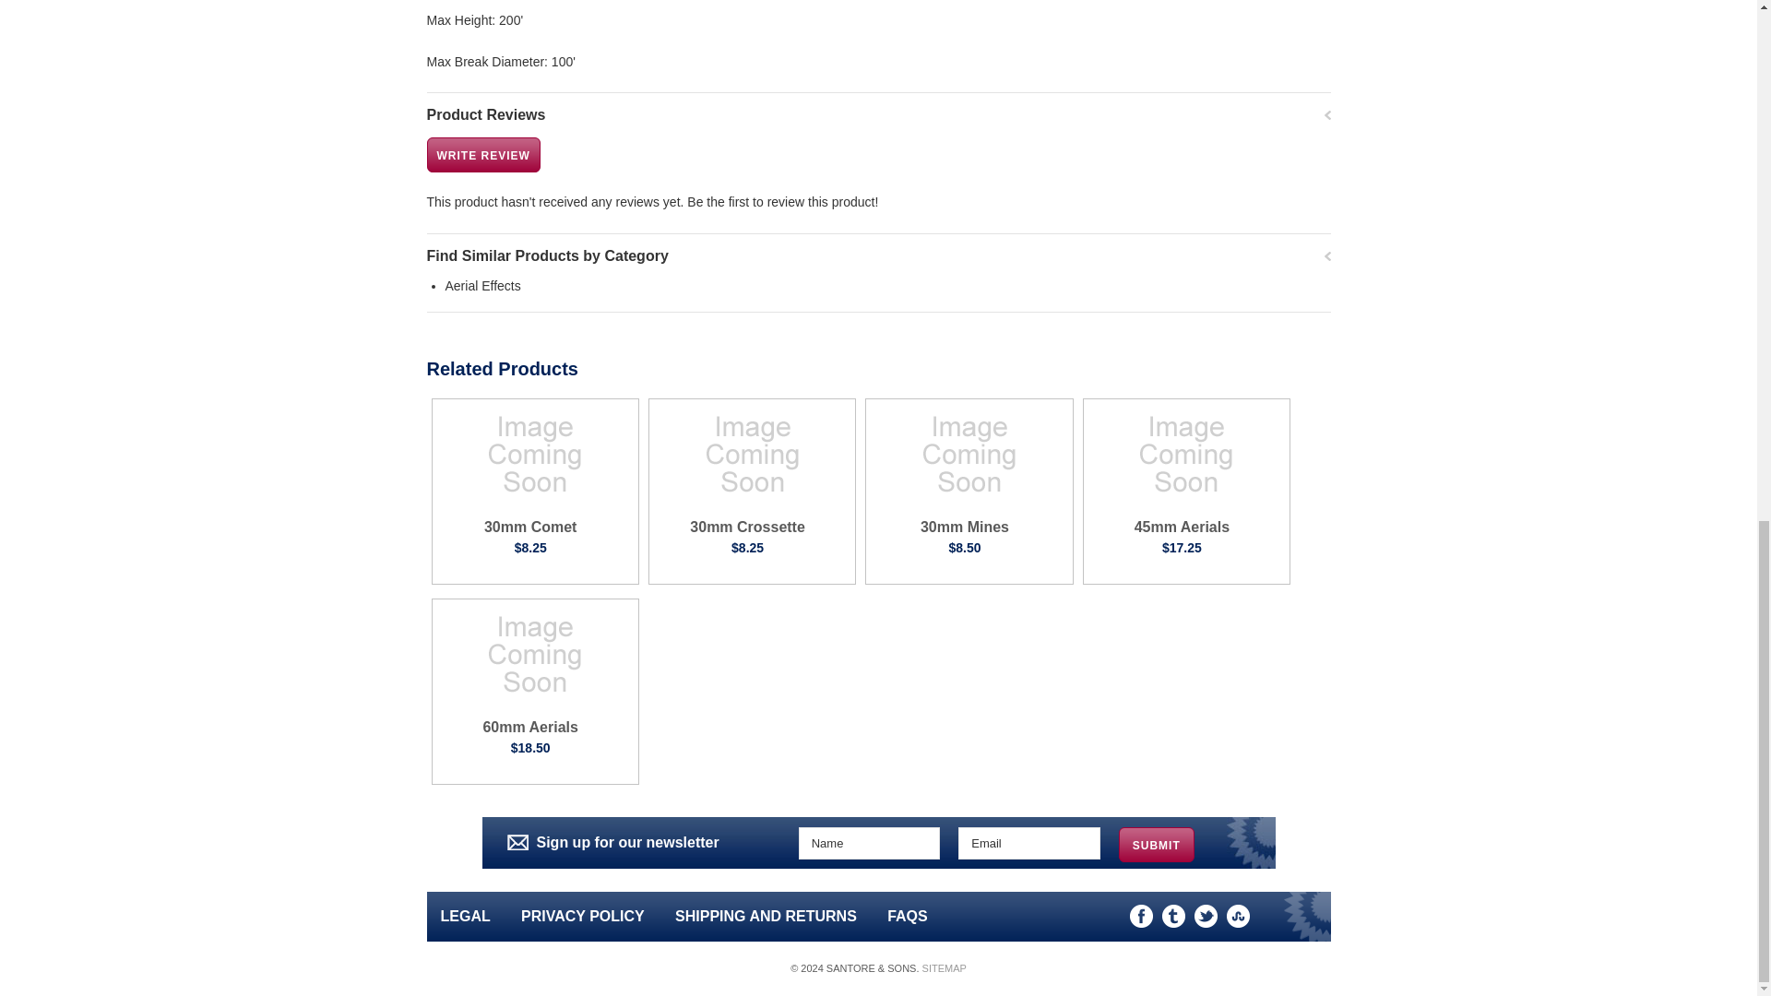 The height and width of the screenshot is (996, 1771). Describe the element at coordinates (1173, 915) in the screenshot. I see `Tumblr` at that location.